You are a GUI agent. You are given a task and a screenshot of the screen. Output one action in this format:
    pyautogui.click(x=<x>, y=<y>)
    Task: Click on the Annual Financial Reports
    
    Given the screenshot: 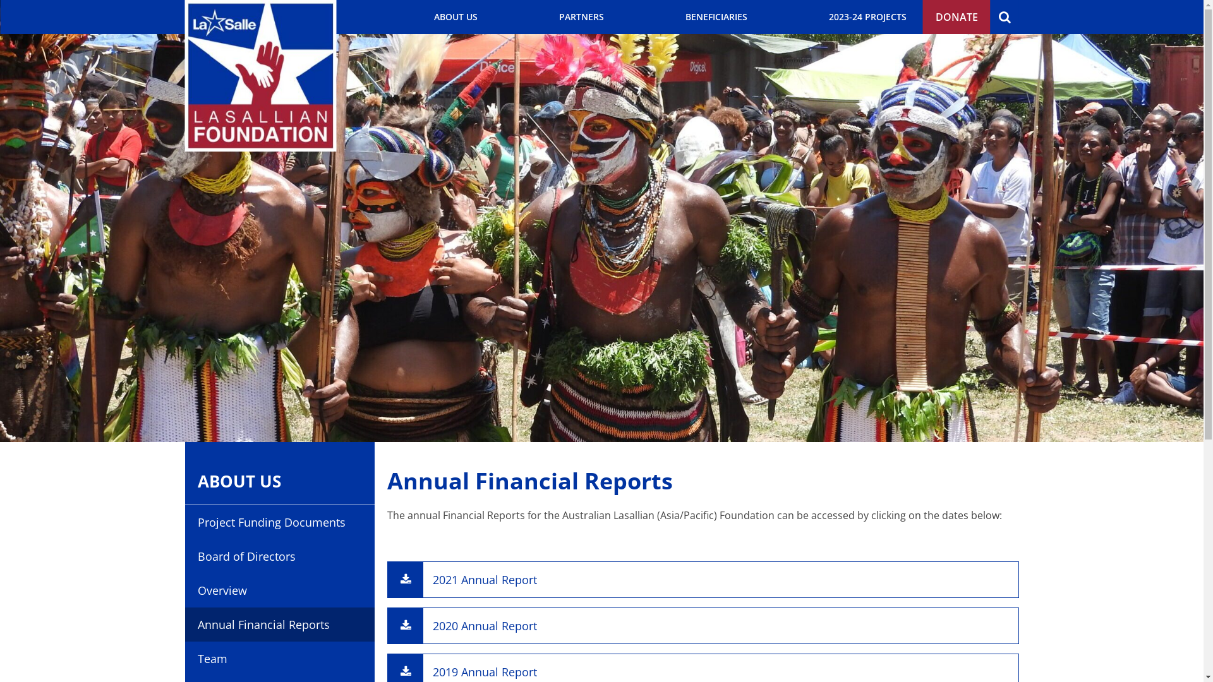 What is the action you would take?
    pyautogui.click(x=279, y=625)
    